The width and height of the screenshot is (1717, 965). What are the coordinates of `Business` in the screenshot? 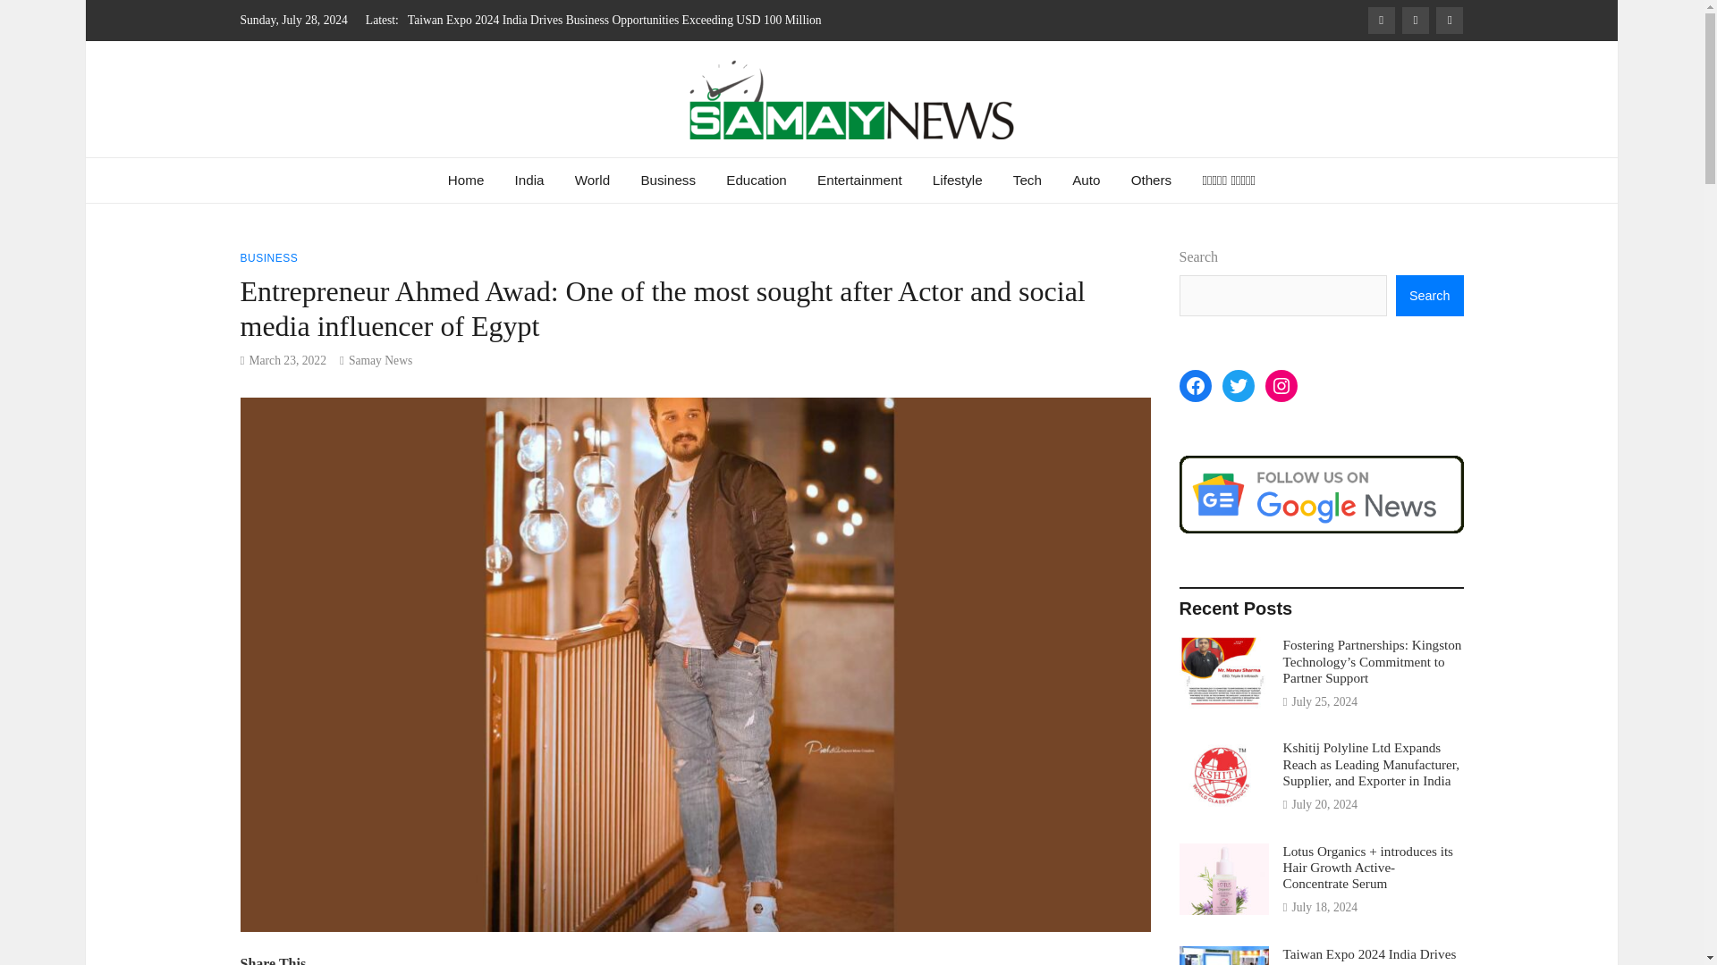 It's located at (667, 180).